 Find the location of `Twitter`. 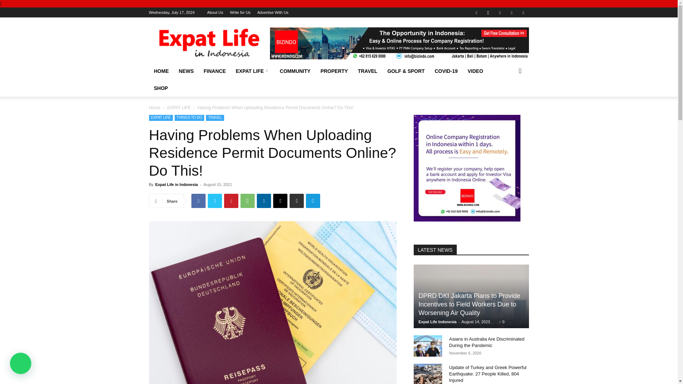

Twitter is located at coordinates (512, 12).